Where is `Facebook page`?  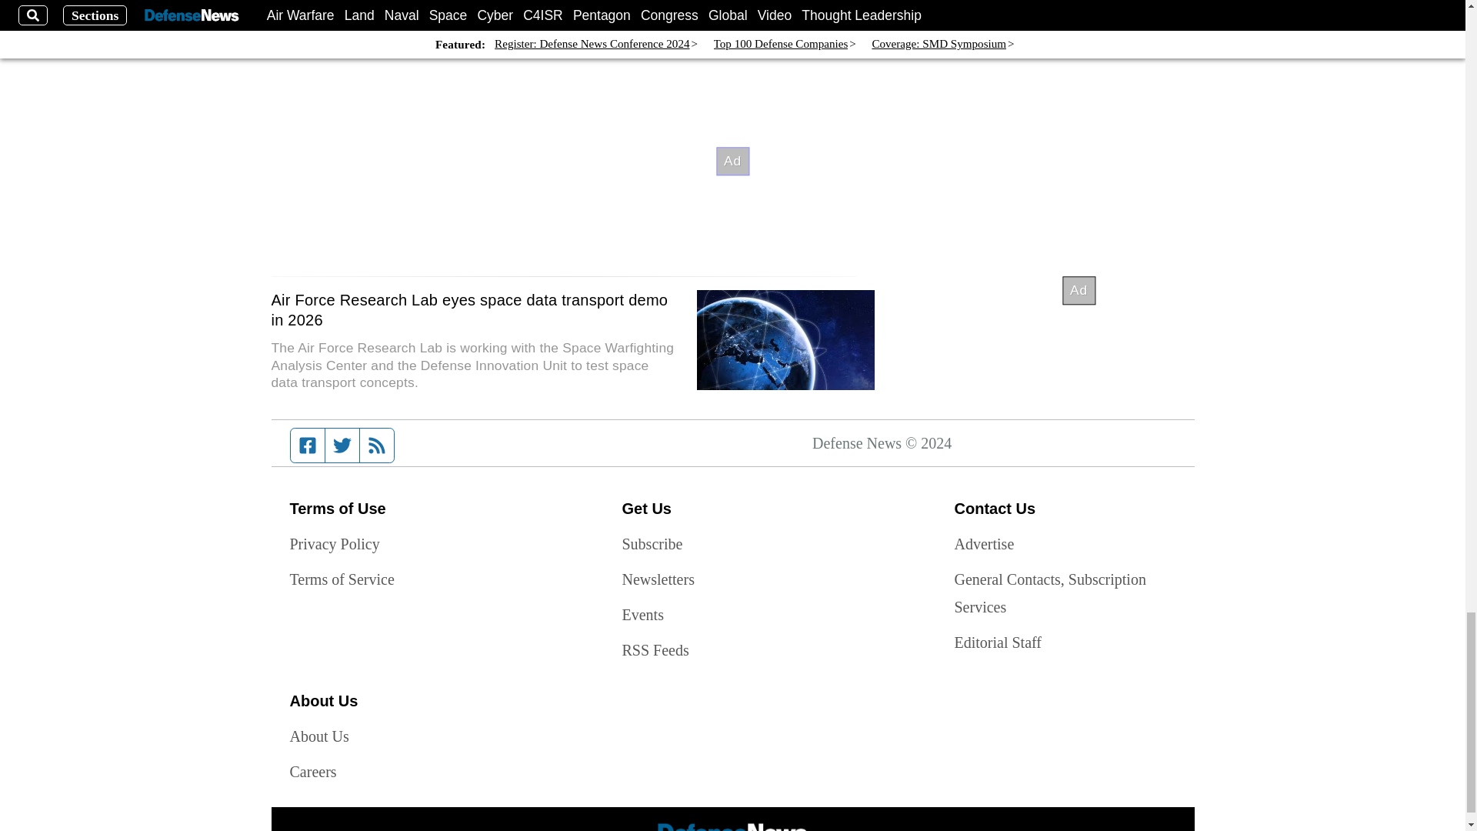 Facebook page is located at coordinates (308, 445).